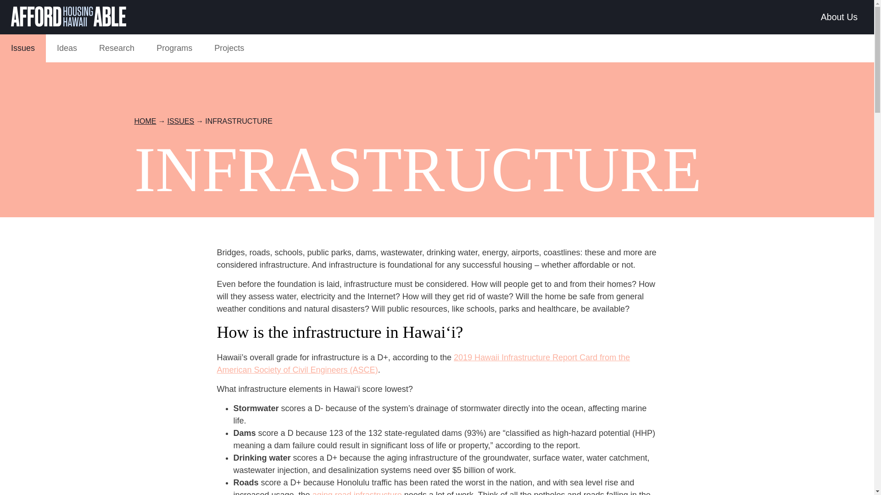 This screenshot has width=881, height=495. I want to click on Research, so click(117, 48).